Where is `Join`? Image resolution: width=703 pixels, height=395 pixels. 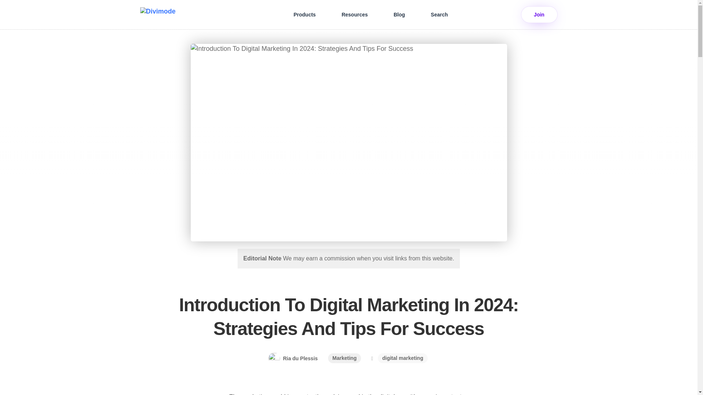
Join is located at coordinates (539, 15).